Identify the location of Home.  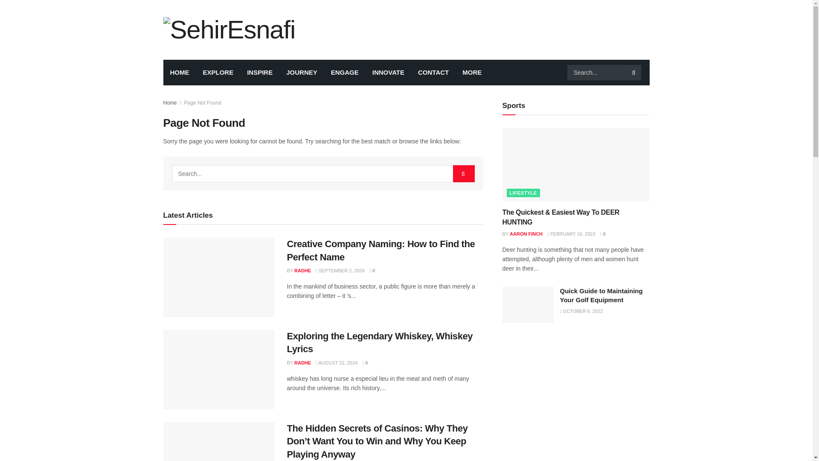
(170, 103).